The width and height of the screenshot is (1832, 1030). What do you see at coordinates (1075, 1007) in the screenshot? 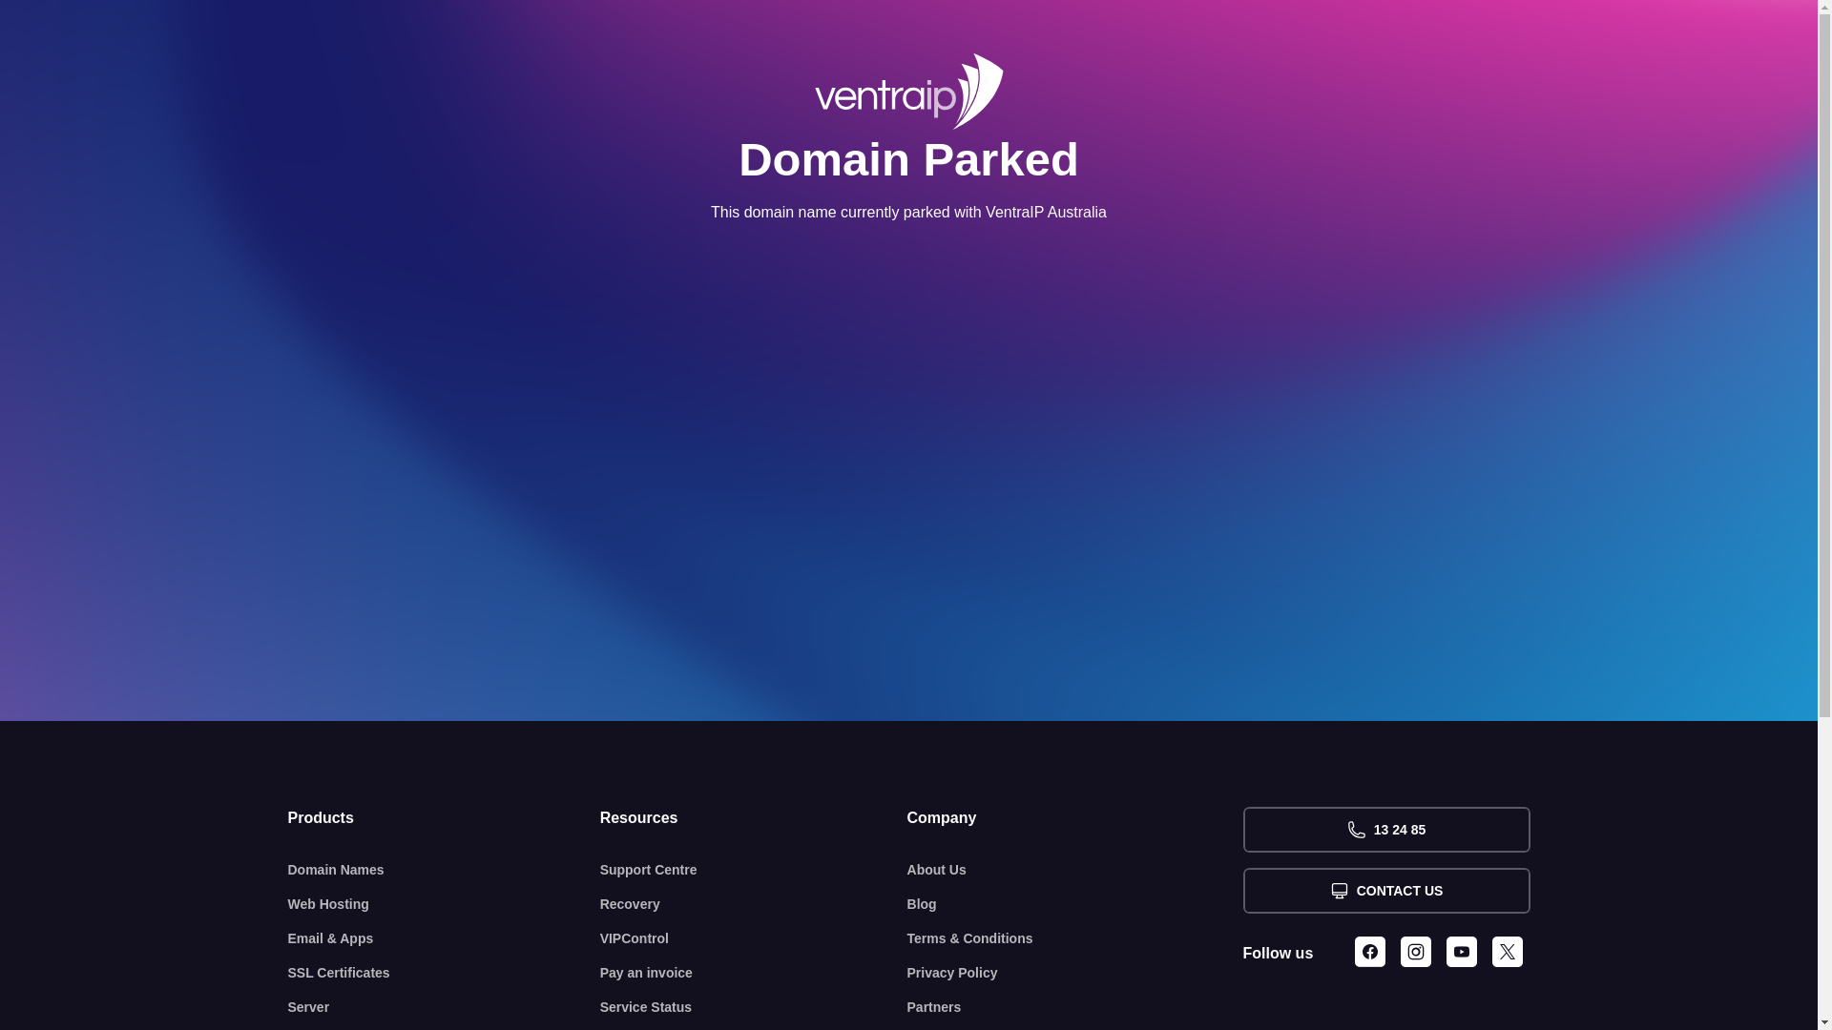
I see `Partners` at bounding box center [1075, 1007].